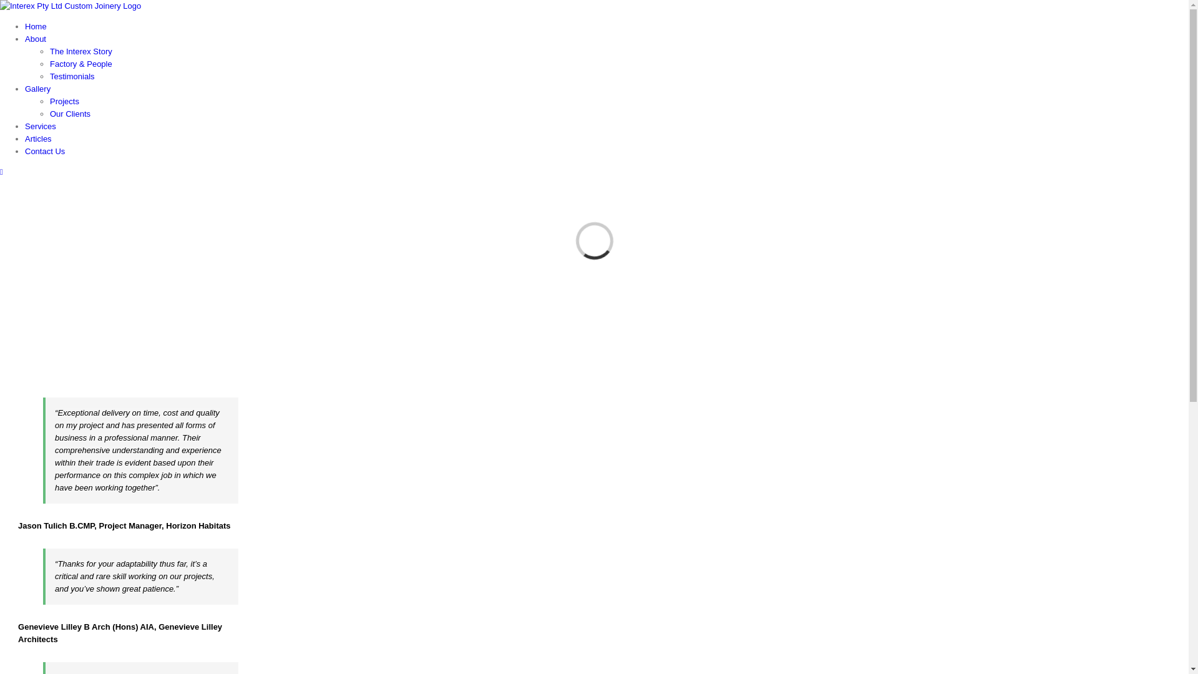  What do you see at coordinates (81, 64) in the screenshot?
I see `Factory & People` at bounding box center [81, 64].